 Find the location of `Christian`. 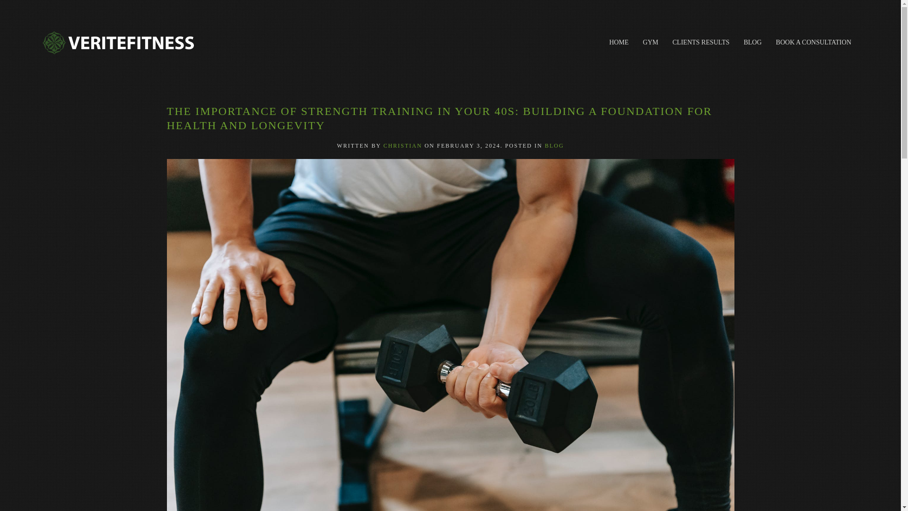

Christian is located at coordinates (402, 146).